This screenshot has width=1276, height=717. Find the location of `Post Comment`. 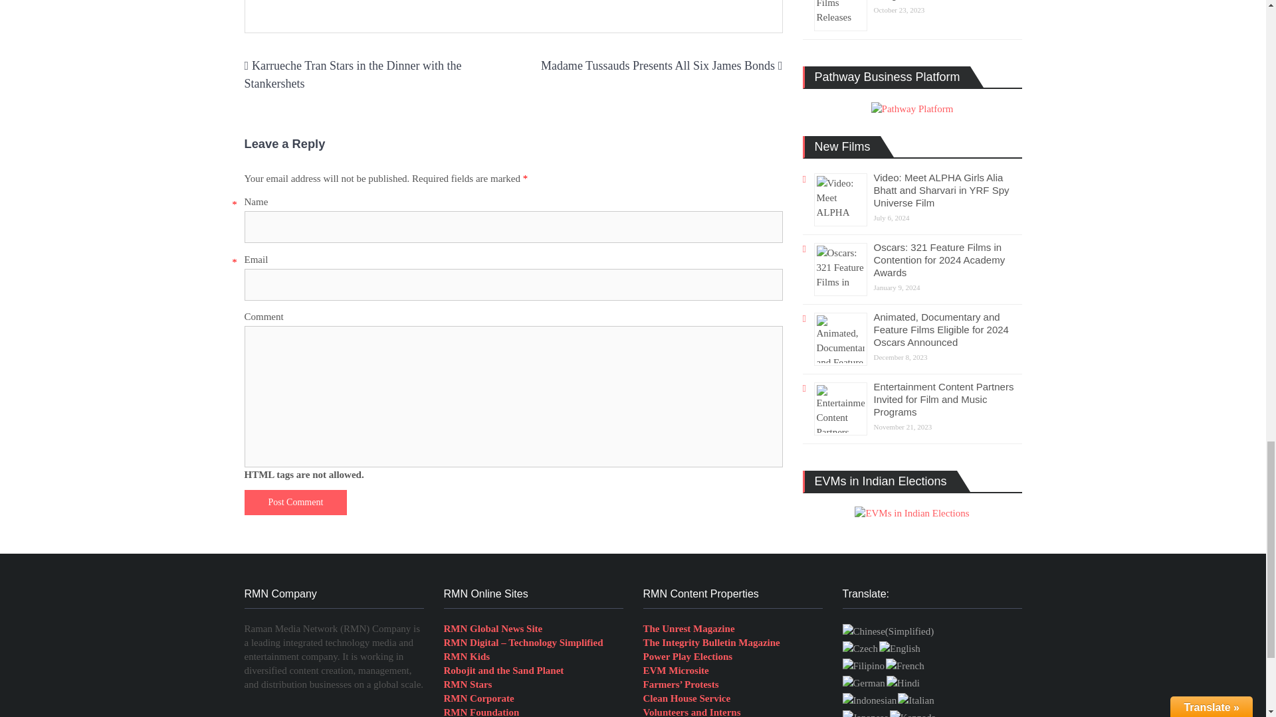

Post Comment is located at coordinates (296, 502).